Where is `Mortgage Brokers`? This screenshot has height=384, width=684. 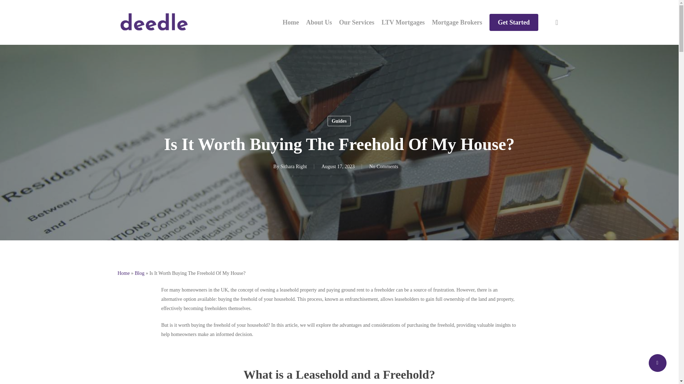
Mortgage Brokers is located at coordinates (457, 22).